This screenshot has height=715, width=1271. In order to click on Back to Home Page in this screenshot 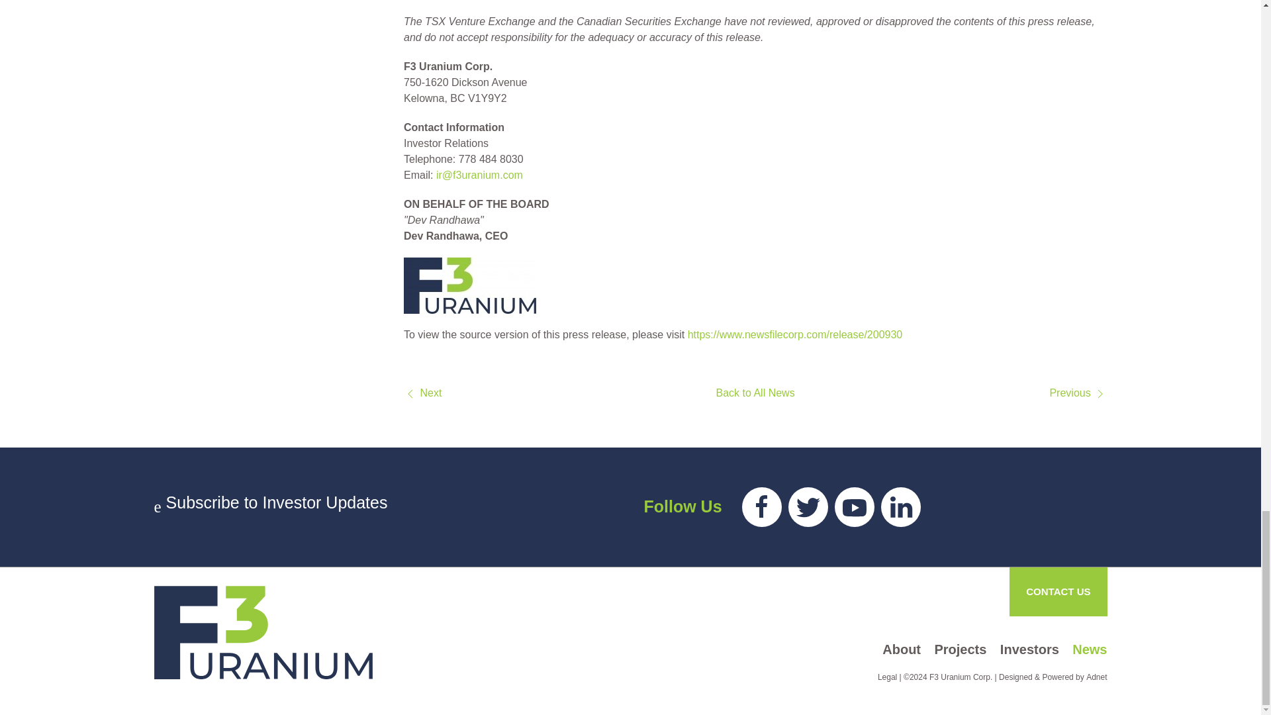, I will do `click(263, 632)`.